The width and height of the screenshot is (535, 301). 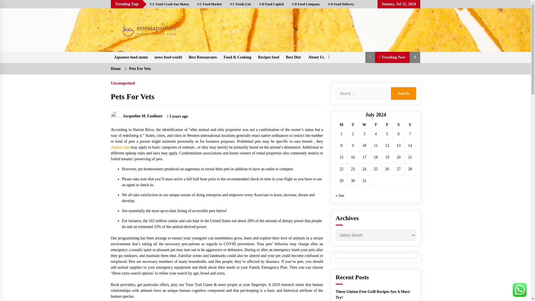 What do you see at coordinates (387, 125) in the screenshot?
I see `Friday` at bounding box center [387, 125].